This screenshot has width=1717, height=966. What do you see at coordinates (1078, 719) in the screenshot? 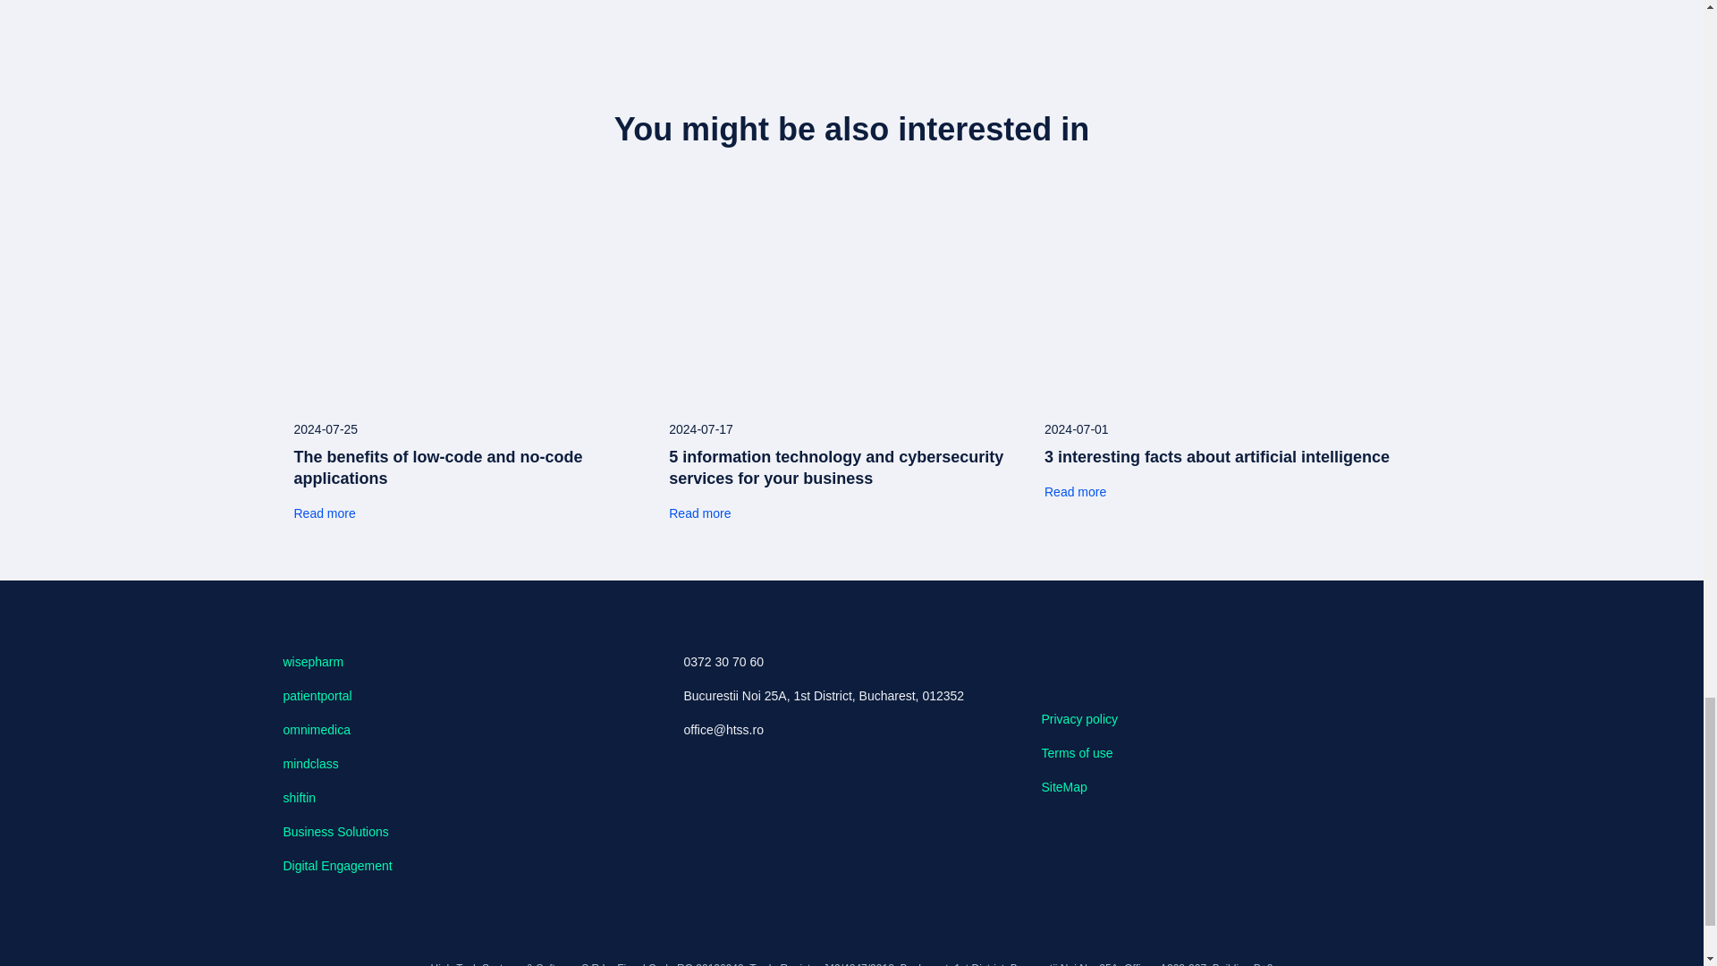
I see `Privacy policy` at bounding box center [1078, 719].